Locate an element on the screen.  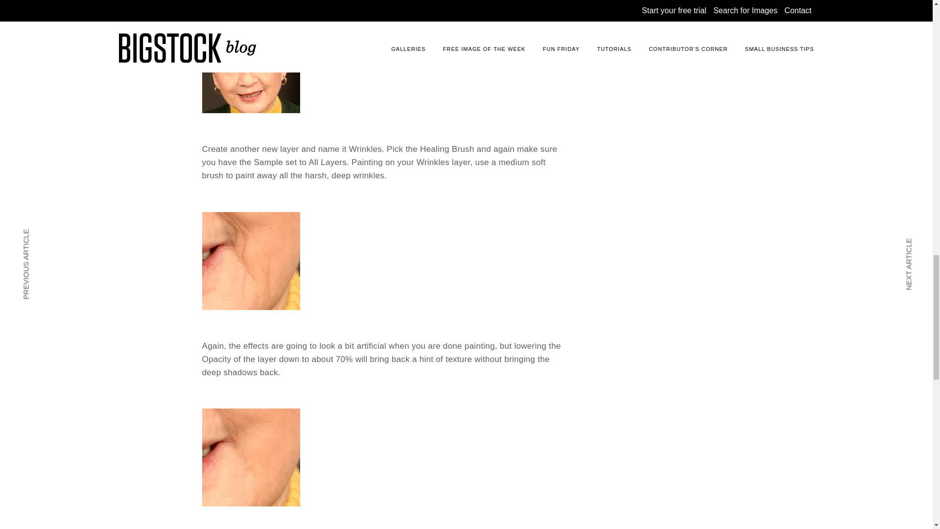
clonestamp05 is located at coordinates (251, 64).